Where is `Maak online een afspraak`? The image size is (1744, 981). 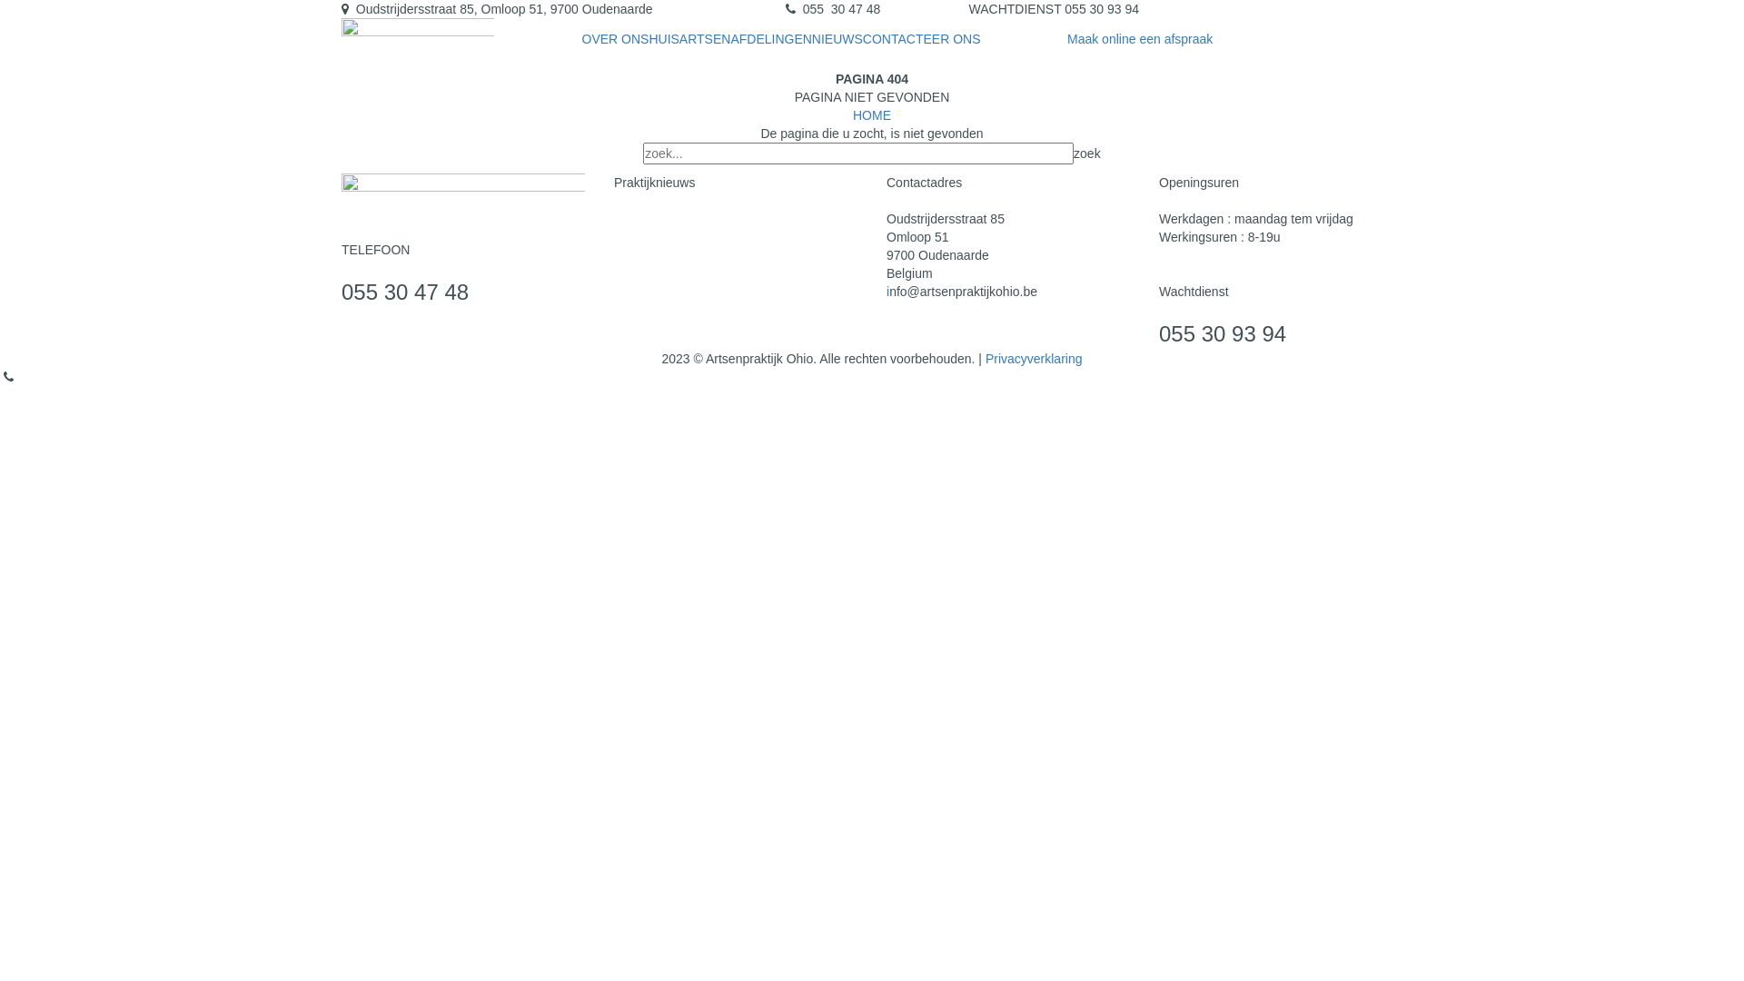
Maak online een afspraak is located at coordinates (1140, 39).